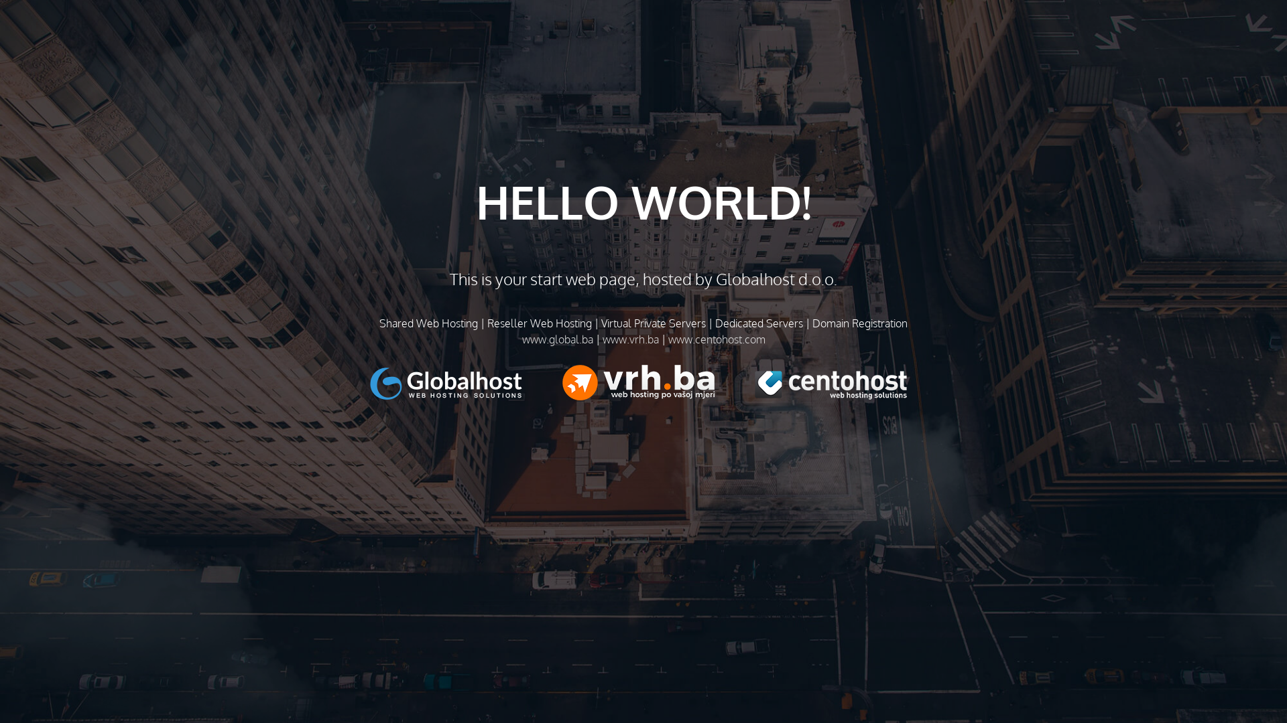 The image size is (1287, 723). What do you see at coordinates (658, 383) in the screenshot?
I see `               ` at bounding box center [658, 383].